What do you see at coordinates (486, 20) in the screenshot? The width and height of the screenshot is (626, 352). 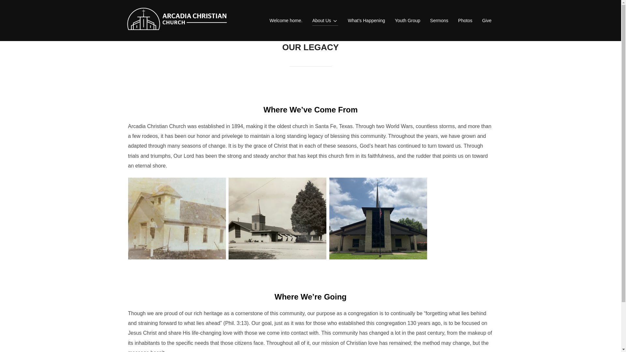 I see `Give` at bounding box center [486, 20].